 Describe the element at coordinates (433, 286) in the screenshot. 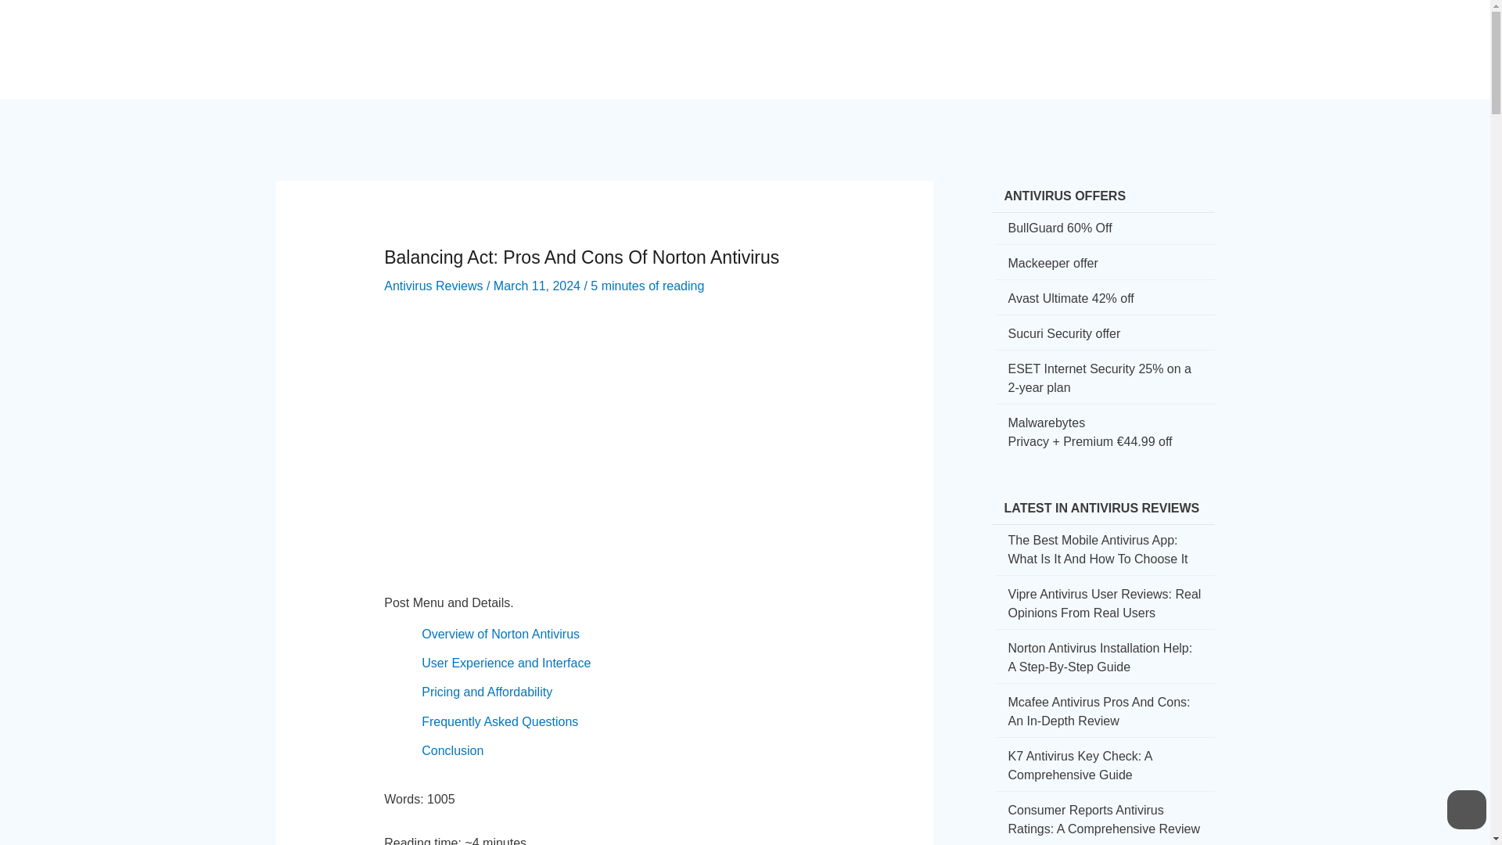

I see `Antivirus Reviews` at that location.